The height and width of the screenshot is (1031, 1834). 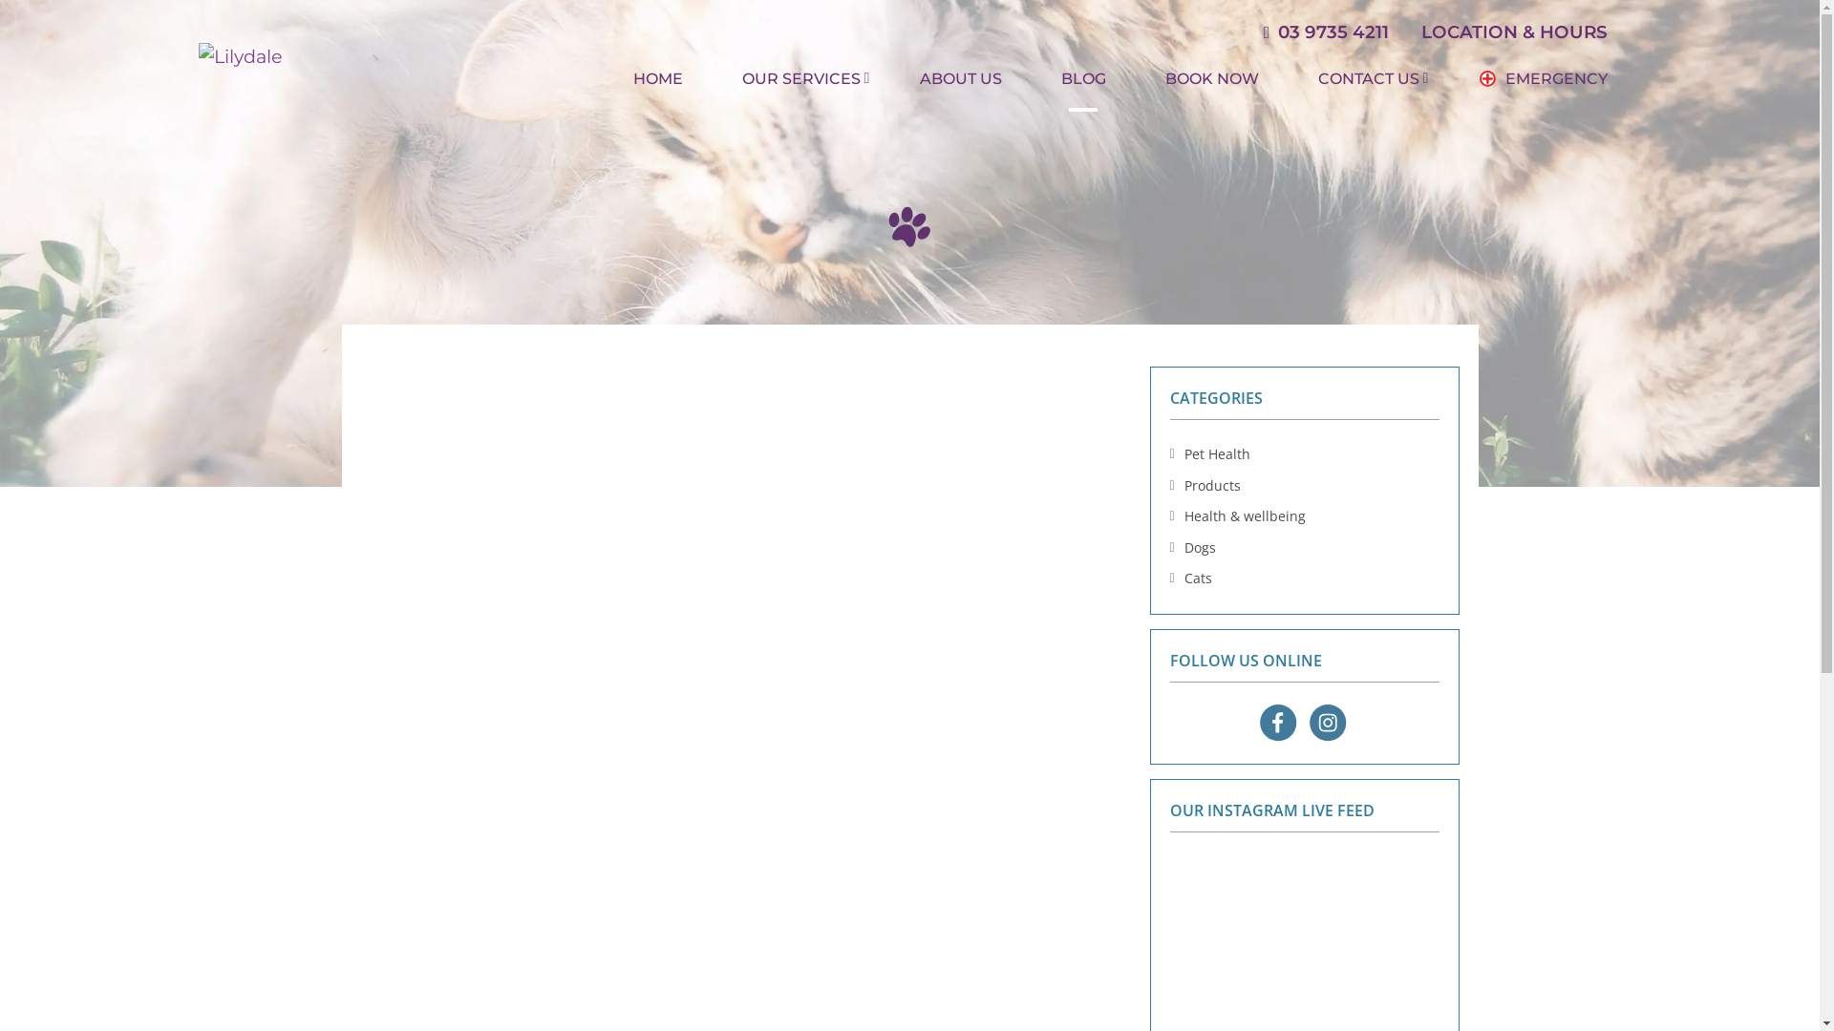 I want to click on BLOG, so click(x=1083, y=79).